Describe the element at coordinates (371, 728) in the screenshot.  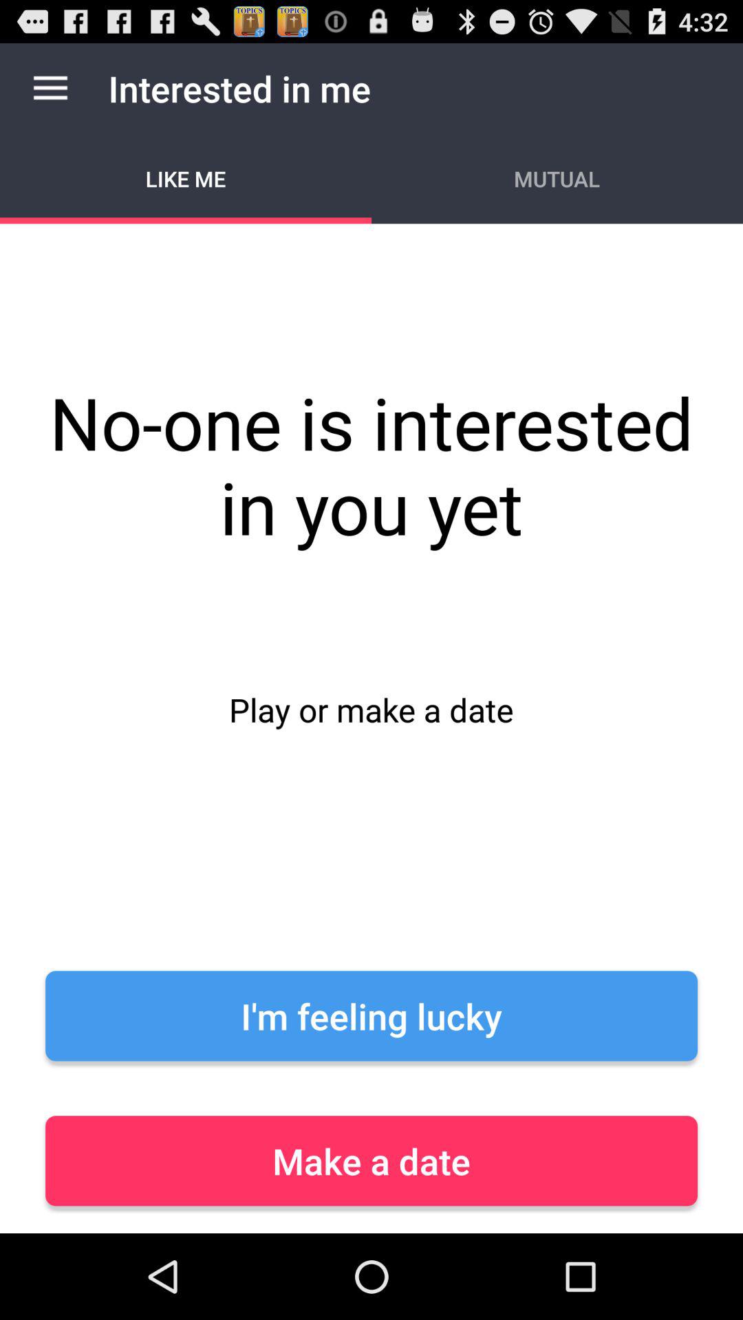
I see `launch icon below the like me icon` at that location.